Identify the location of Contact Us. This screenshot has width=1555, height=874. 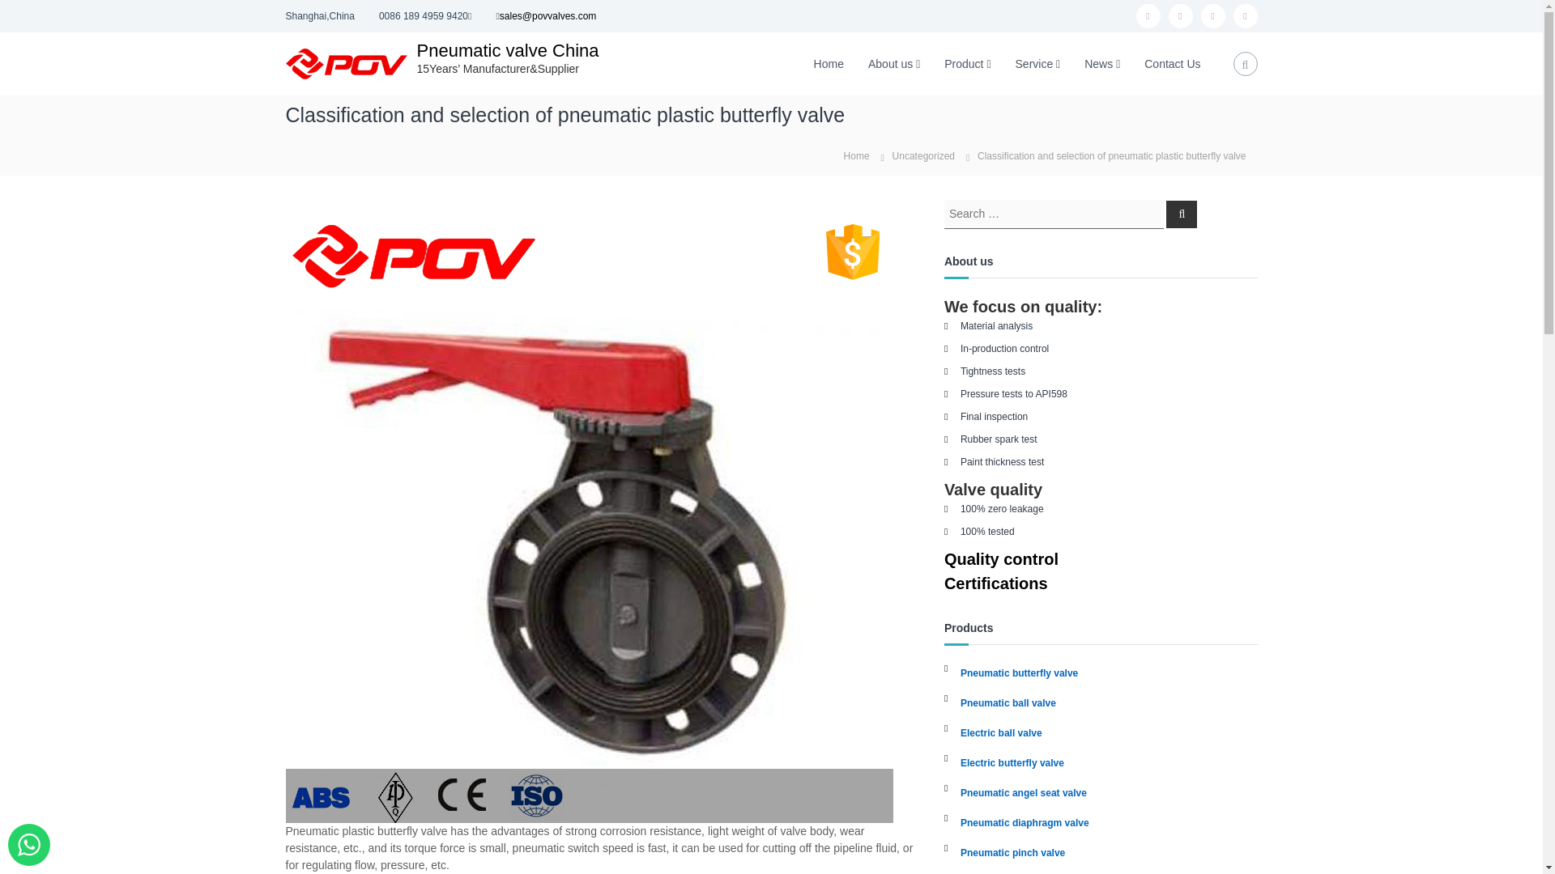
(1173, 63).